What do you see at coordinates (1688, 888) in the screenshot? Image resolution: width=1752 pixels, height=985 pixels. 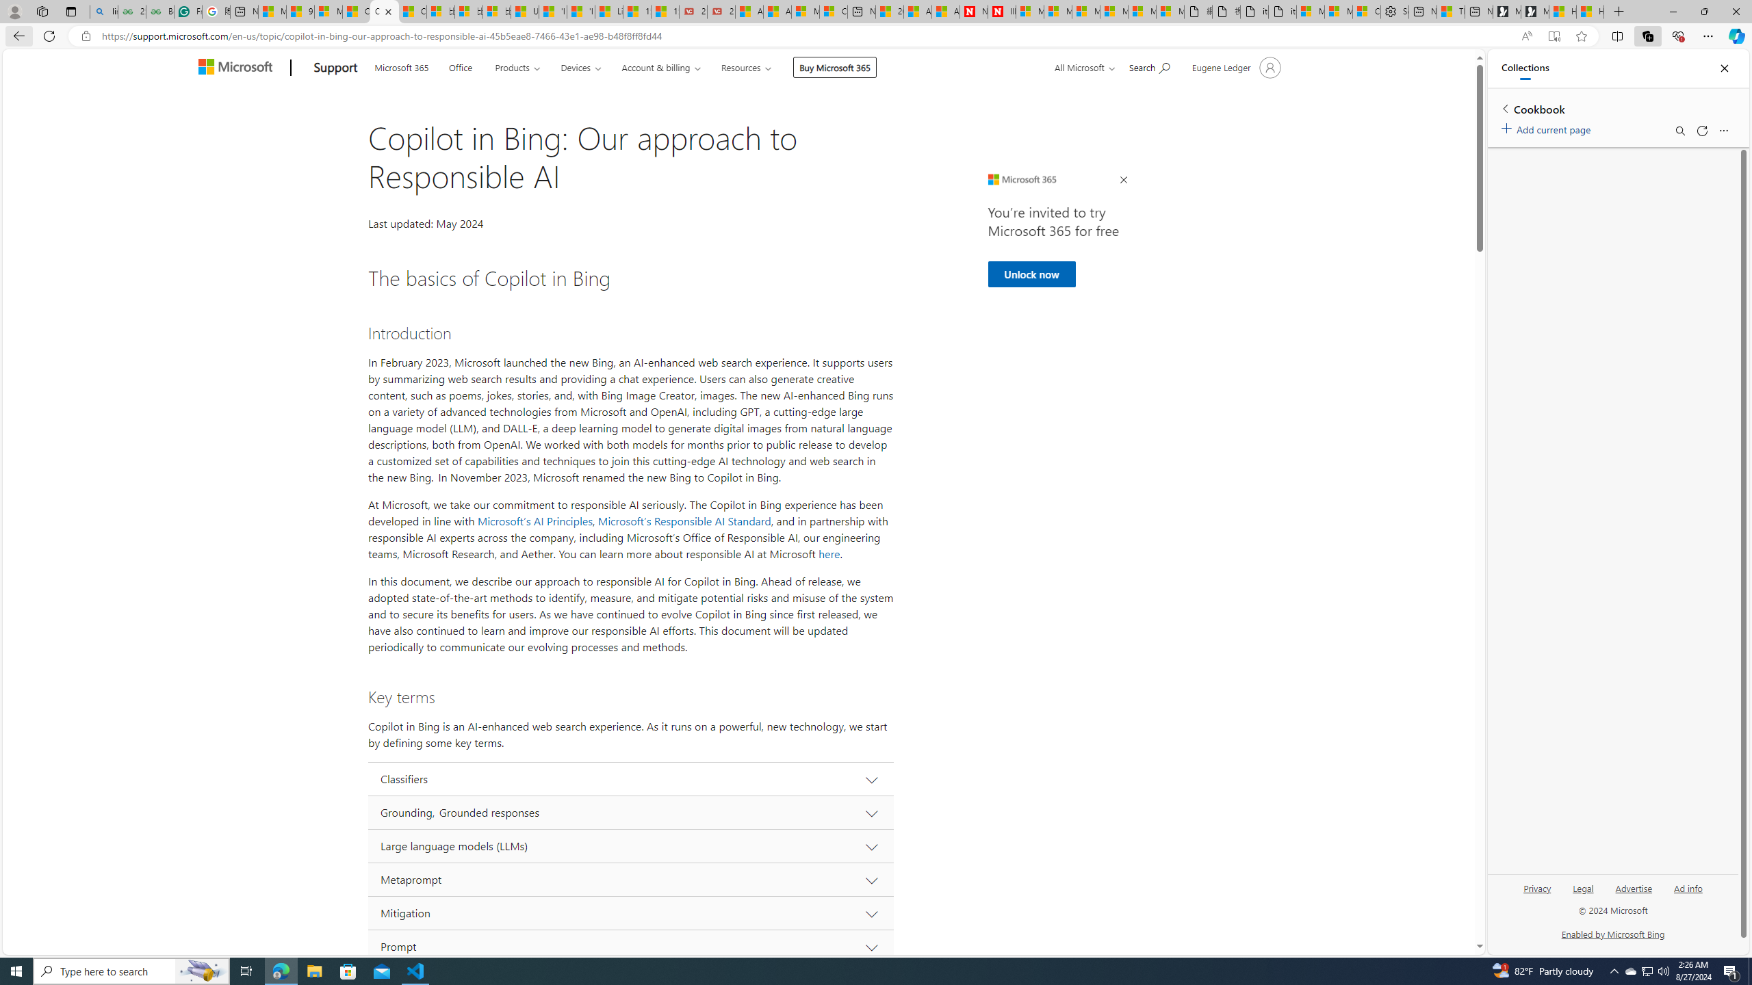 I see `Ad info` at bounding box center [1688, 888].